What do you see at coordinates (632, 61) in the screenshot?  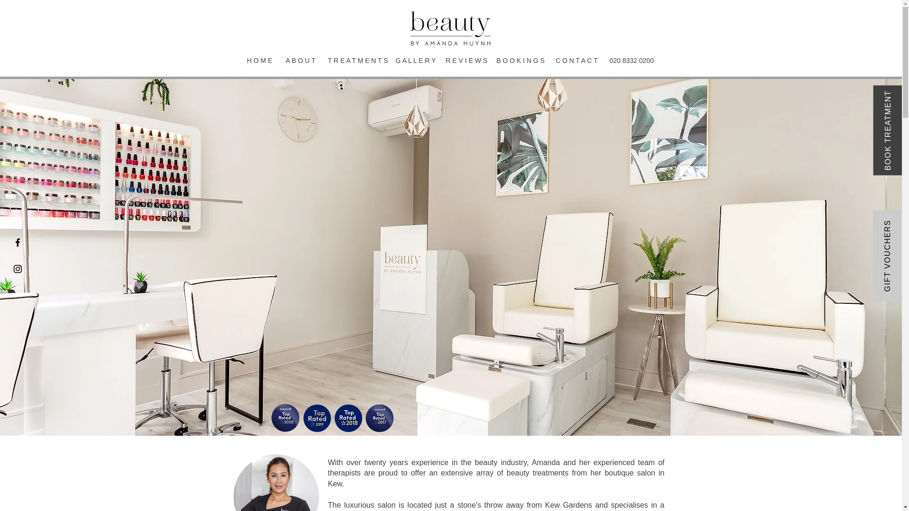 I see `020 8332 0200` at bounding box center [632, 61].